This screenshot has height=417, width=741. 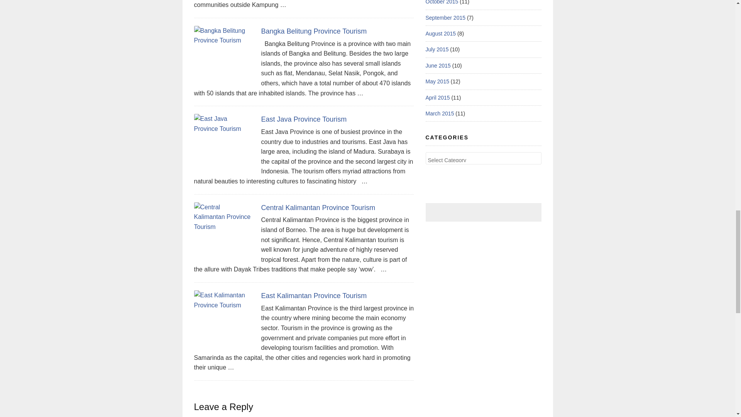 What do you see at coordinates (313, 296) in the screenshot?
I see `East Kalimantan Province Tourism` at bounding box center [313, 296].